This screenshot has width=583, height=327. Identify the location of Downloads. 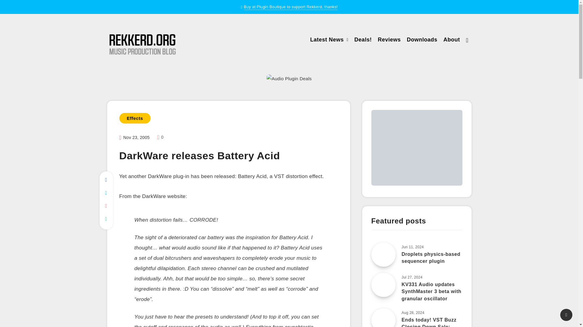
(422, 40).